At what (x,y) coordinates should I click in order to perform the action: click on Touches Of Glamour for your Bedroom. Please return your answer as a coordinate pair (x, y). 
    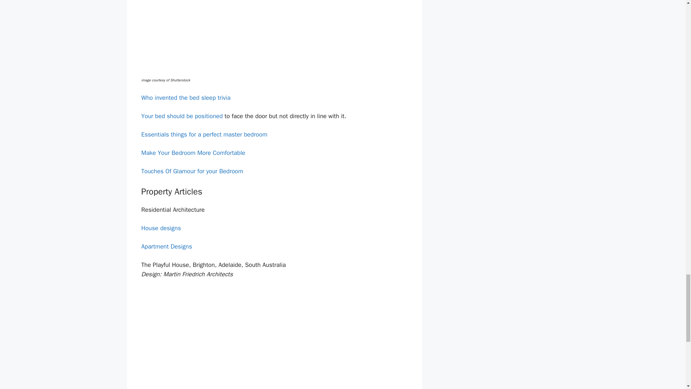
    Looking at the image, I should click on (192, 171).